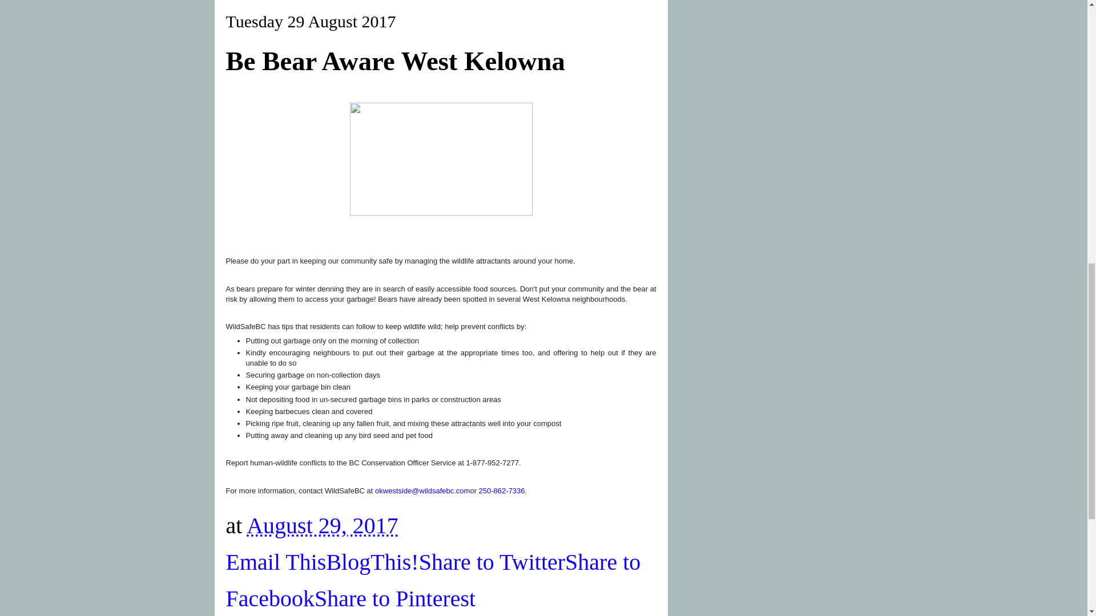 This screenshot has height=616, width=1096. What do you see at coordinates (372, 562) in the screenshot?
I see `BlogThis!` at bounding box center [372, 562].